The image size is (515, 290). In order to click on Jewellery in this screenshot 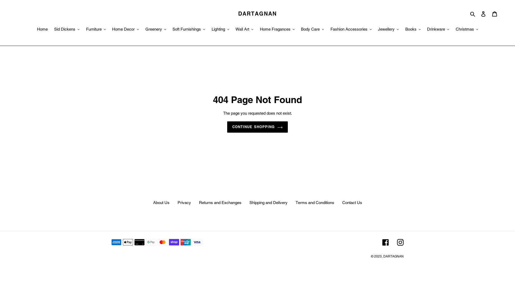, I will do `click(388, 30)`.